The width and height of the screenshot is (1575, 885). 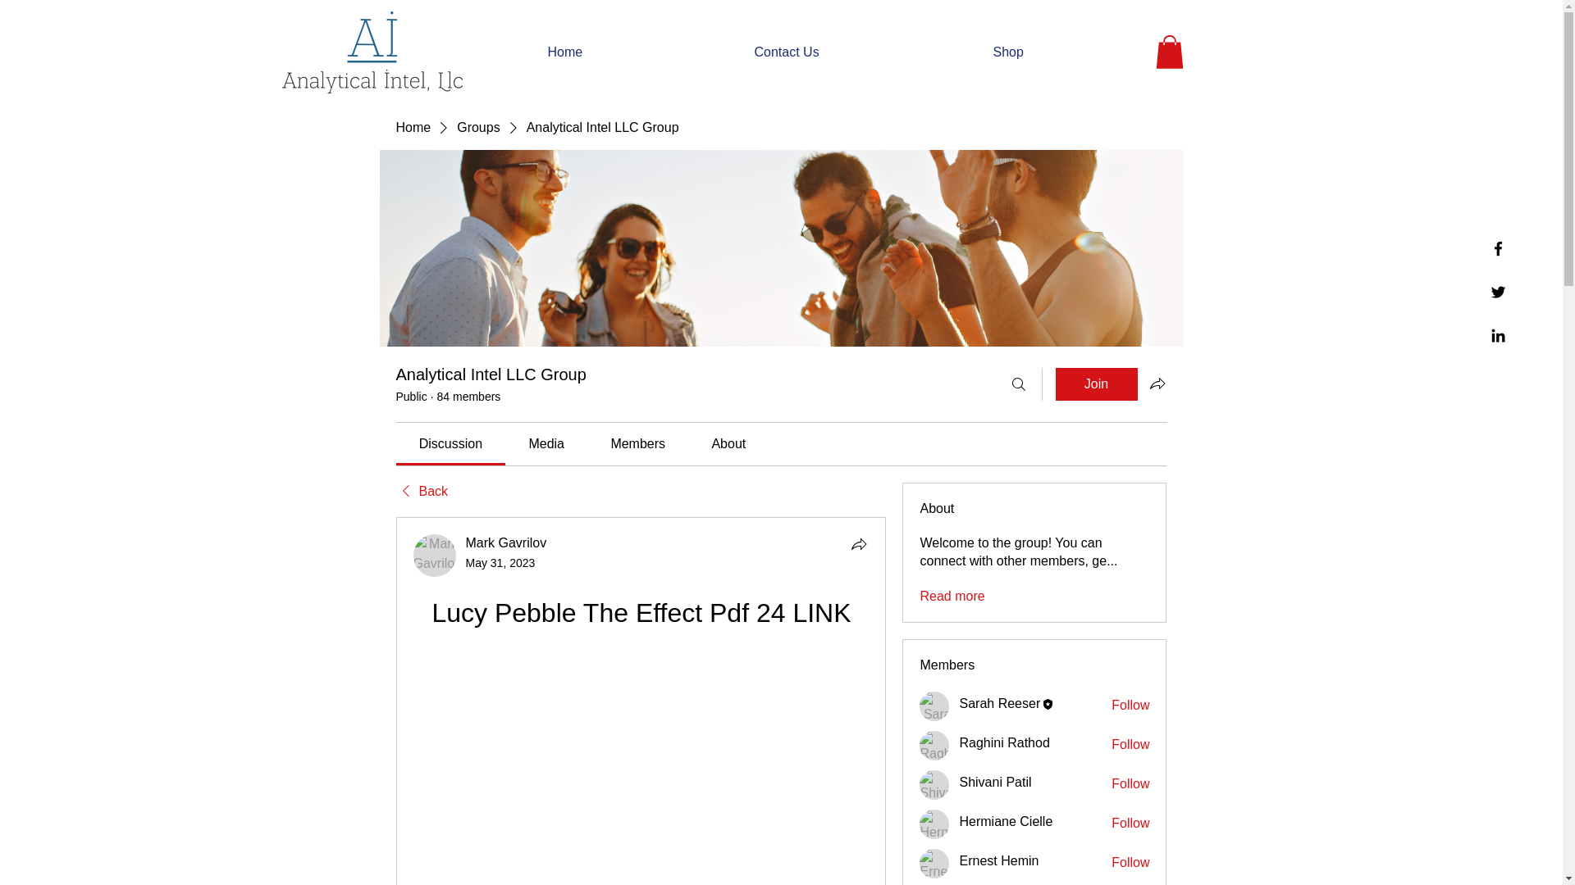 What do you see at coordinates (506, 542) in the screenshot?
I see `Mark Gavrilov` at bounding box center [506, 542].